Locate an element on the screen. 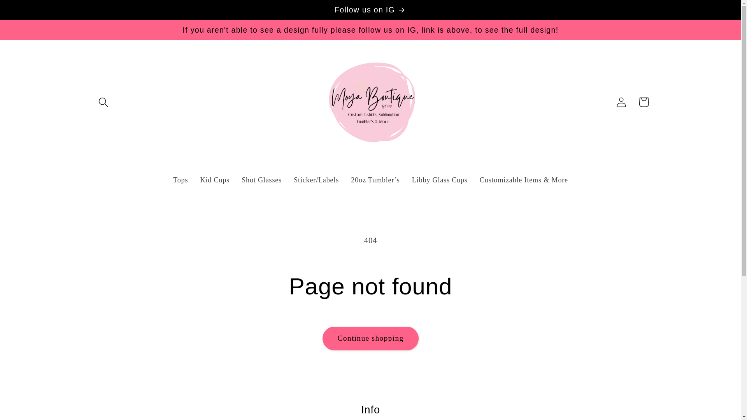 This screenshot has width=747, height=420. Log in is located at coordinates (621, 102).